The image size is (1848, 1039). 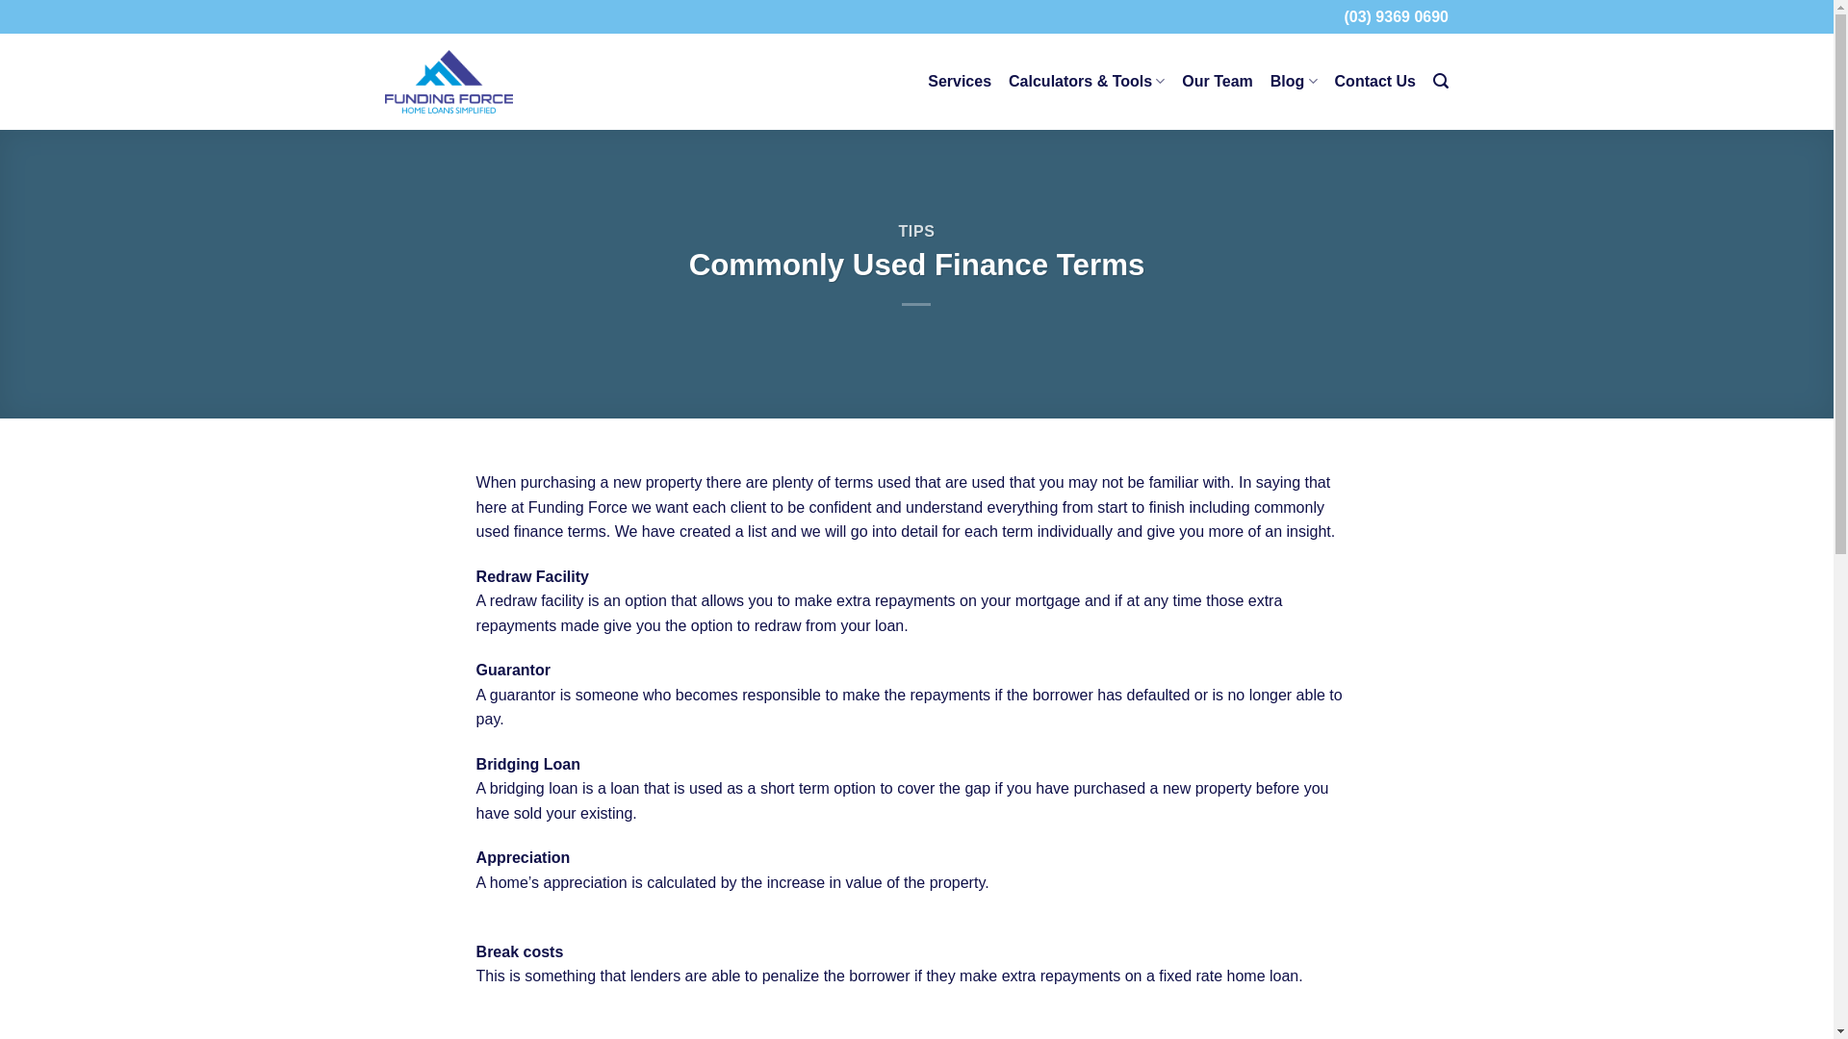 What do you see at coordinates (1087, 81) in the screenshot?
I see `Calculators & Tools` at bounding box center [1087, 81].